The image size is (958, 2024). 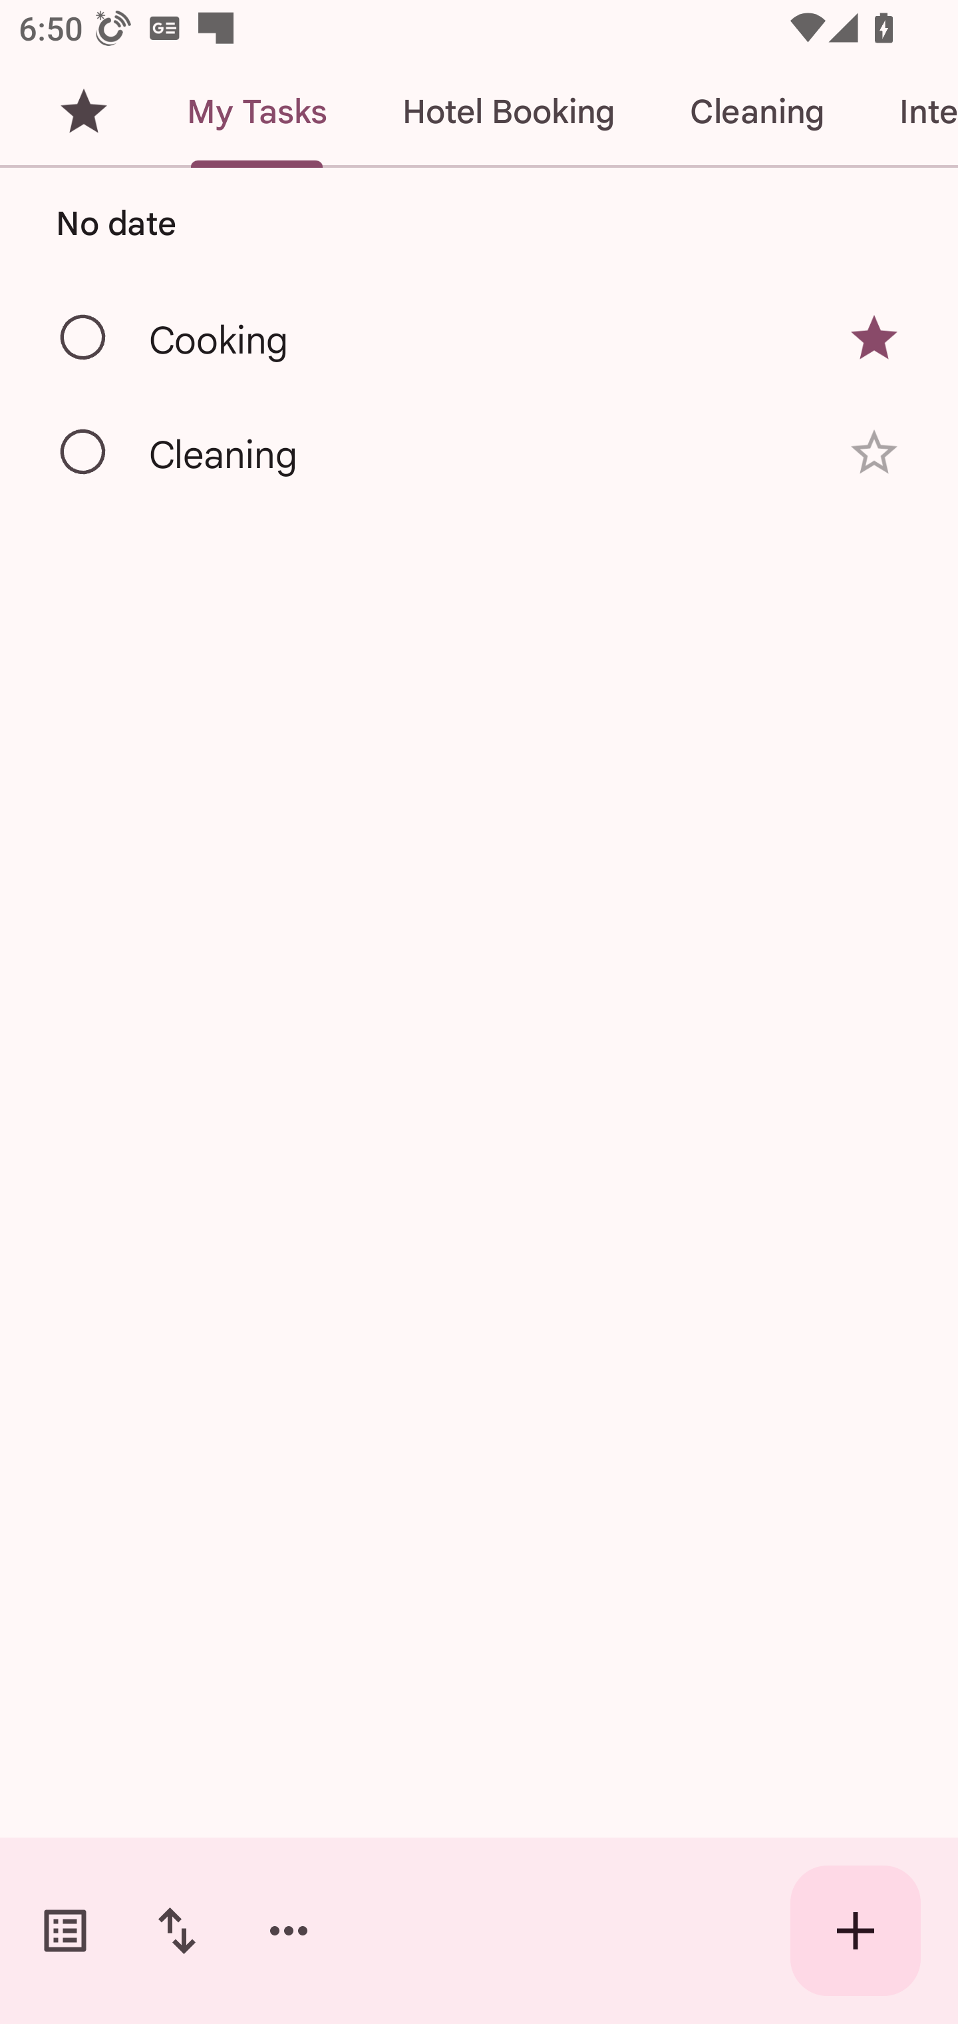 What do you see at coordinates (65, 1931) in the screenshot?
I see `Switch task lists` at bounding box center [65, 1931].